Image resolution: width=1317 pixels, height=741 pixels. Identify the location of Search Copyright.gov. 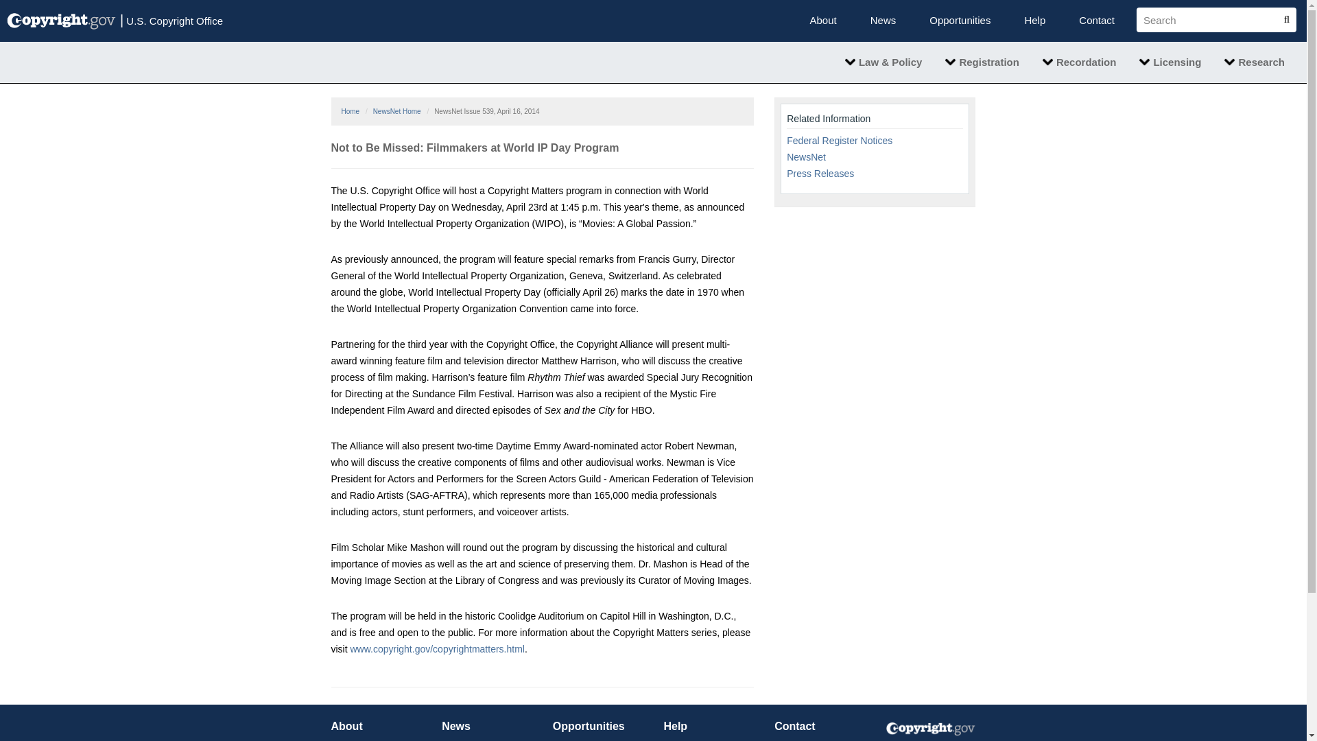
(1211, 19).